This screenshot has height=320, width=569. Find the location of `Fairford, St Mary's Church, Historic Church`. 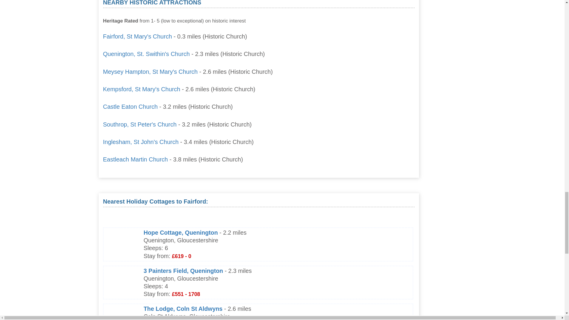

Fairford, St Mary's Church, Historic Church is located at coordinates (138, 36).